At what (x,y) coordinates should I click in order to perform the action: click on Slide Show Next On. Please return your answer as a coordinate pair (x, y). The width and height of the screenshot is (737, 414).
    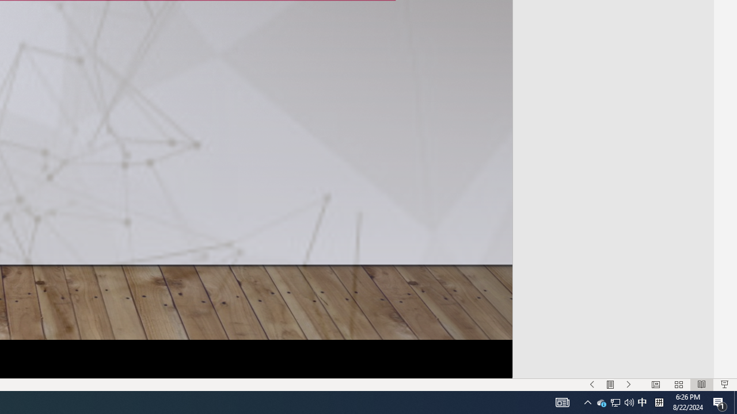
    Looking at the image, I should click on (629, 384).